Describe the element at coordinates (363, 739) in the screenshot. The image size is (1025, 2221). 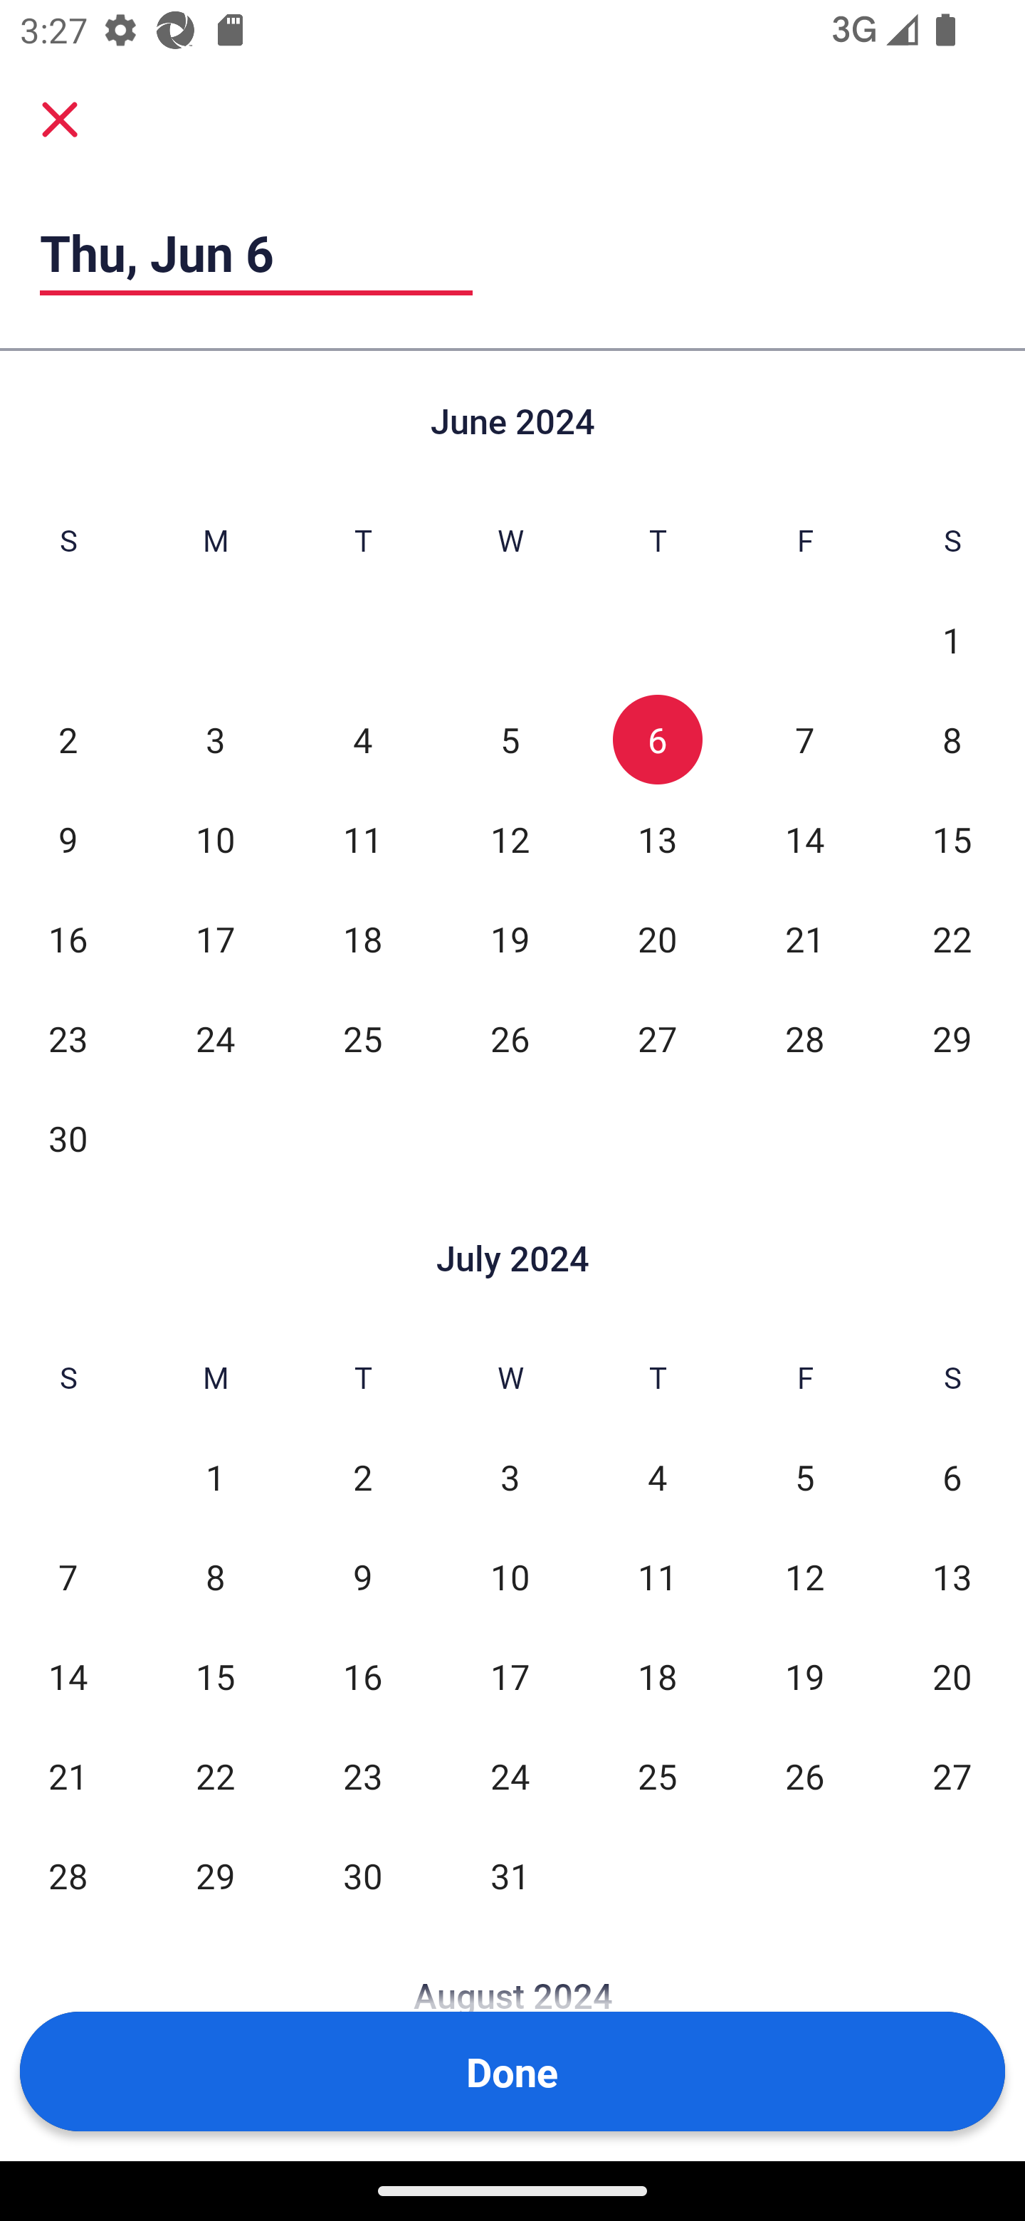
I see `4 Tue, Jun 4, Not Selected` at that location.